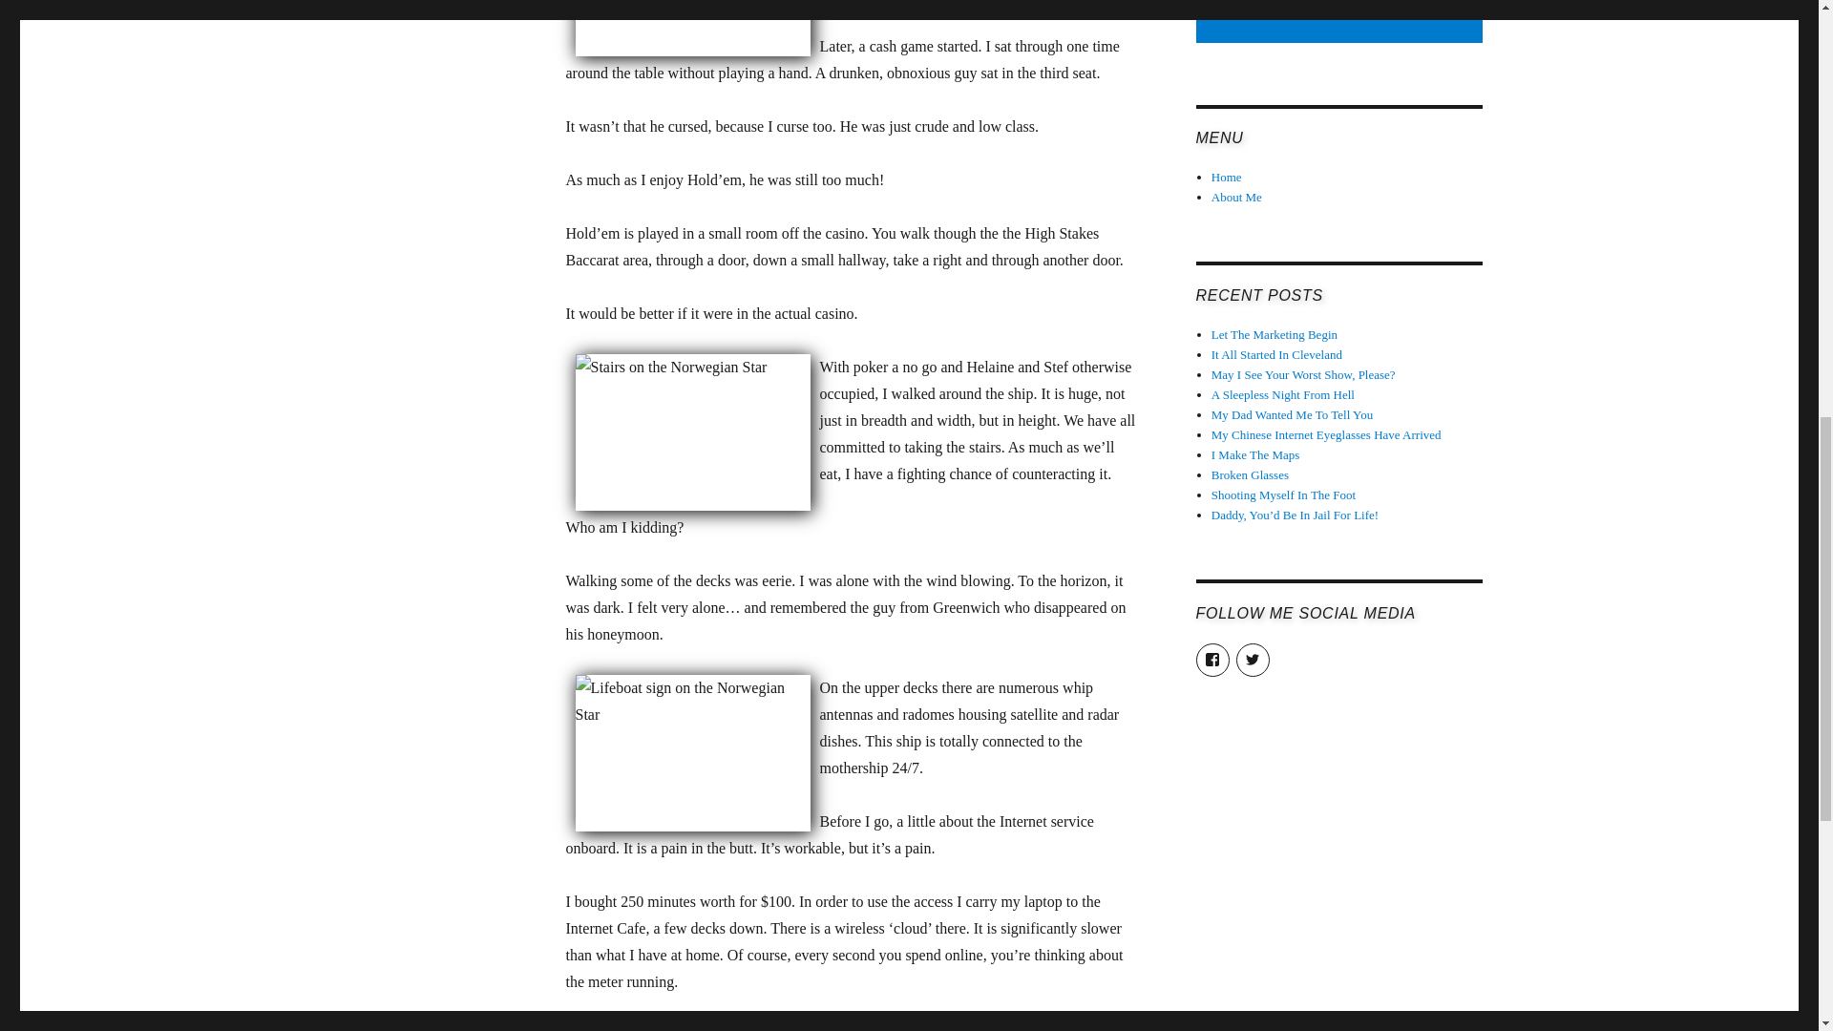  What do you see at coordinates (1326, 435) in the screenshot?
I see `My Chinese Internet Eyeglasses Have Arrived` at bounding box center [1326, 435].